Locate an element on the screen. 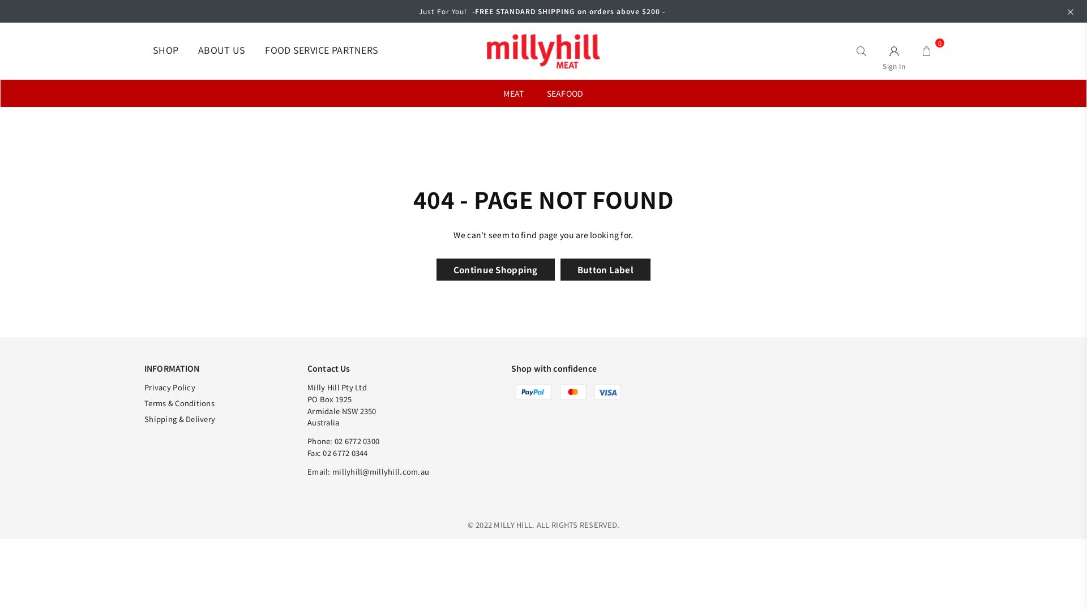 This screenshot has height=611, width=1087. Continue Shopping is located at coordinates (495, 269).